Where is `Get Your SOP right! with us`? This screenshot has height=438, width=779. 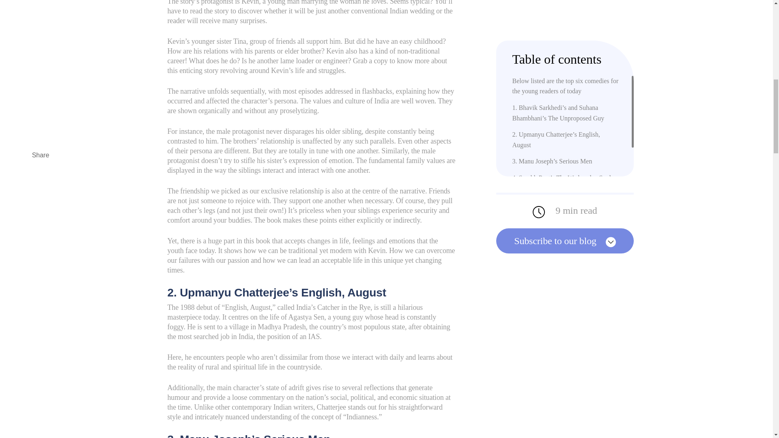 Get Your SOP right! with us is located at coordinates (549, 68).